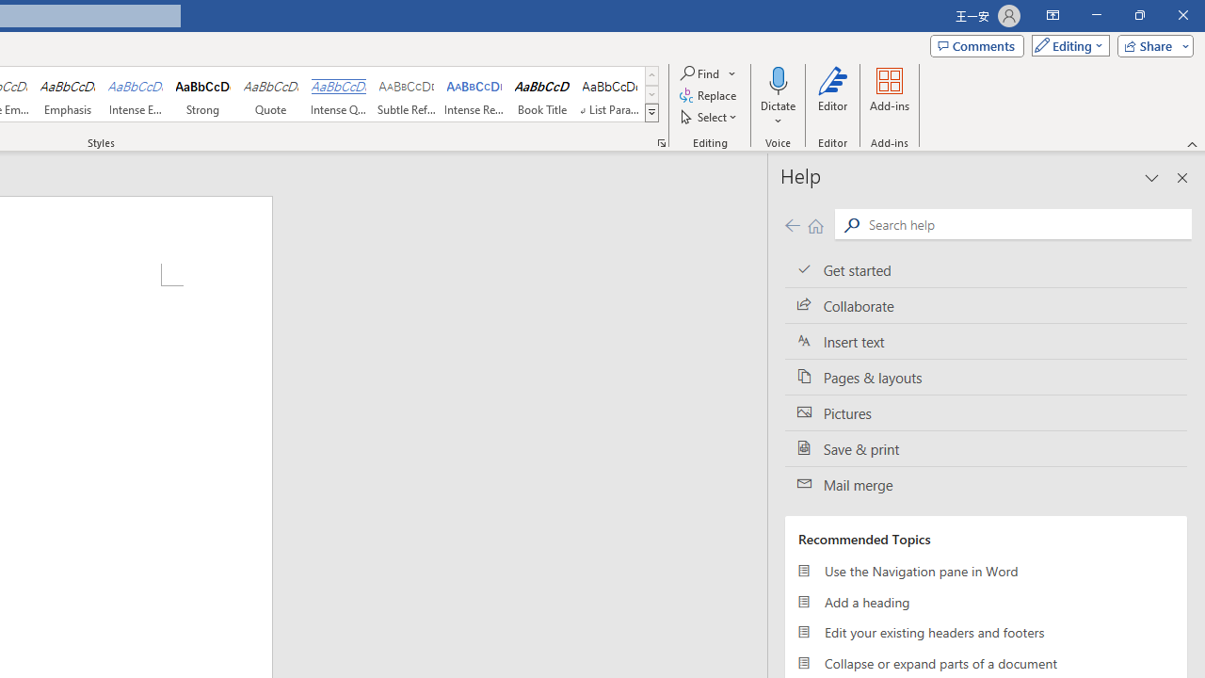  I want to click on Close pane, so click(1182, 177).